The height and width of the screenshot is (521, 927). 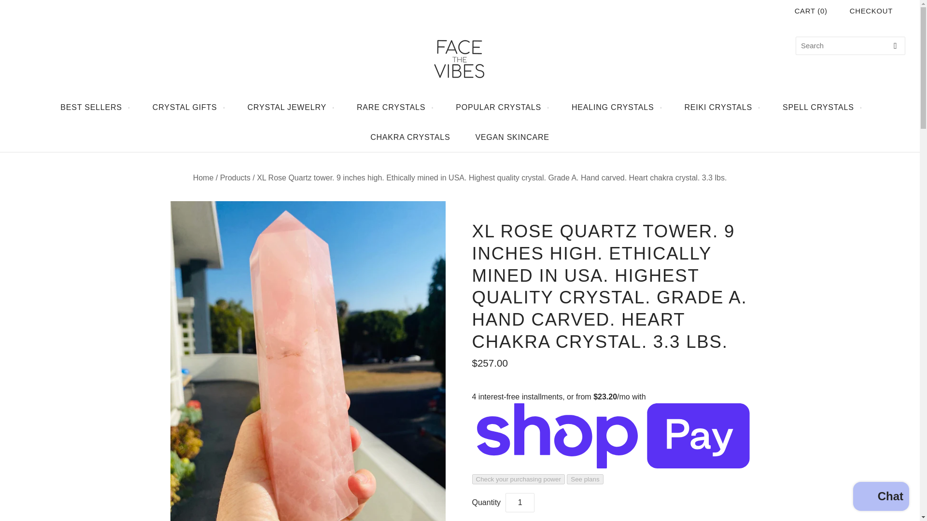 I want to click on POPULAR CRYSTALS, so click(x=501, y=107).